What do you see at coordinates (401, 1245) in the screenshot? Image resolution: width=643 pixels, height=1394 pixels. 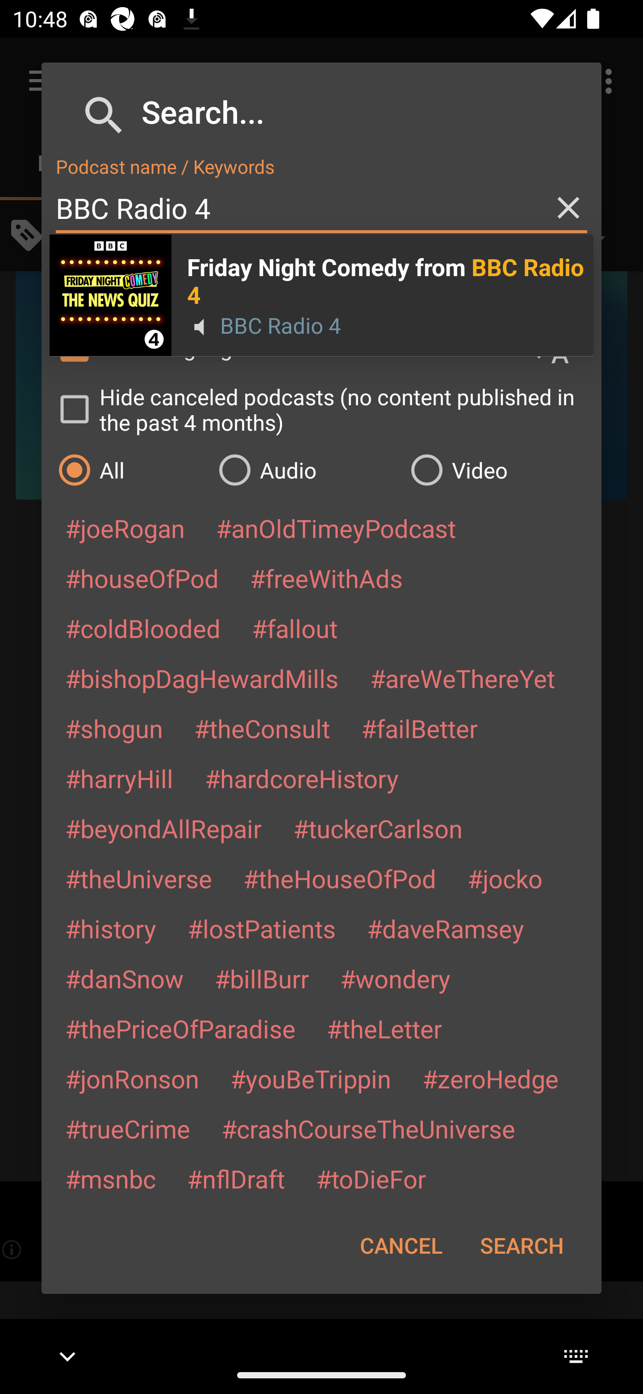 I see `CANCEL` at bounding box center [401, 1245].